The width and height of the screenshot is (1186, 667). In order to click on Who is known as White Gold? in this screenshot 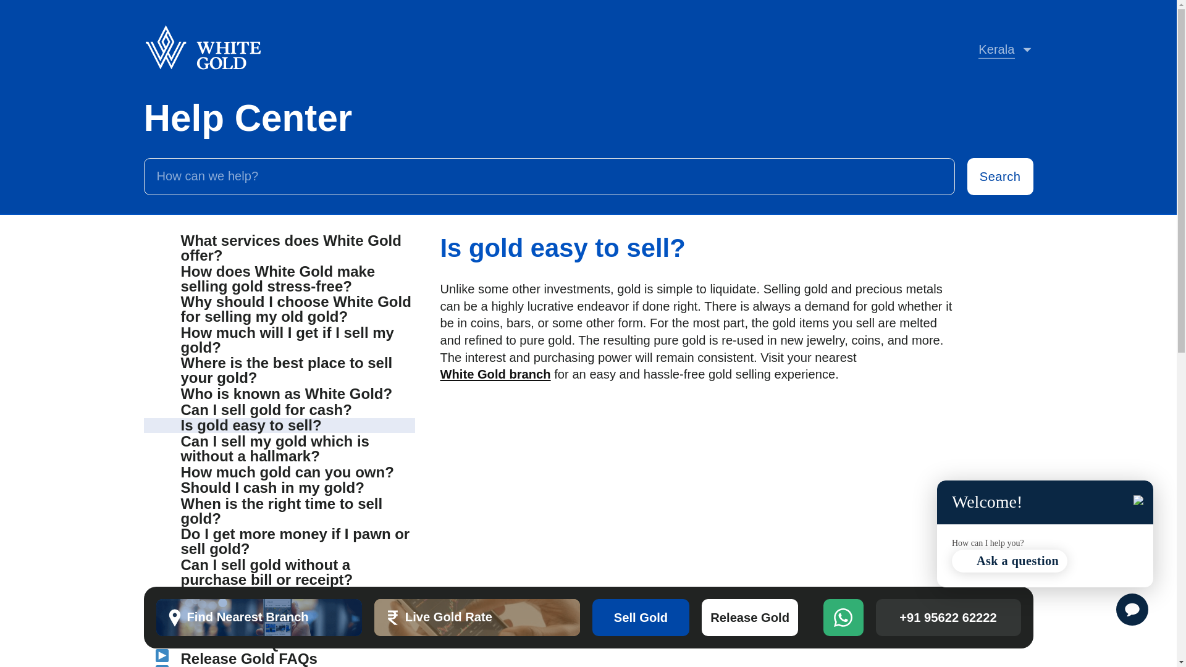, I will do `click(258, 618)`.